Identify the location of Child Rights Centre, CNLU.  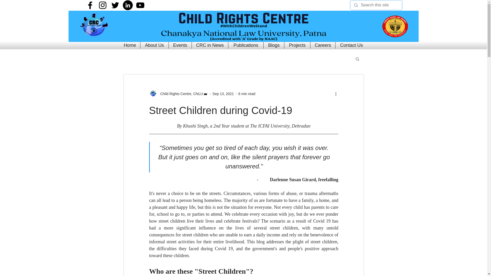
(180, 94).